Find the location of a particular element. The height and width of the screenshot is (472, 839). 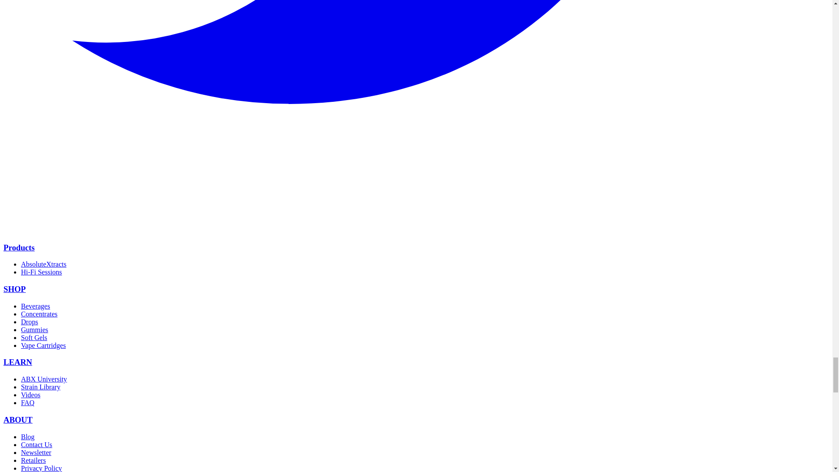

Hi-Fi Sessions is located at coordinates (42, 272).